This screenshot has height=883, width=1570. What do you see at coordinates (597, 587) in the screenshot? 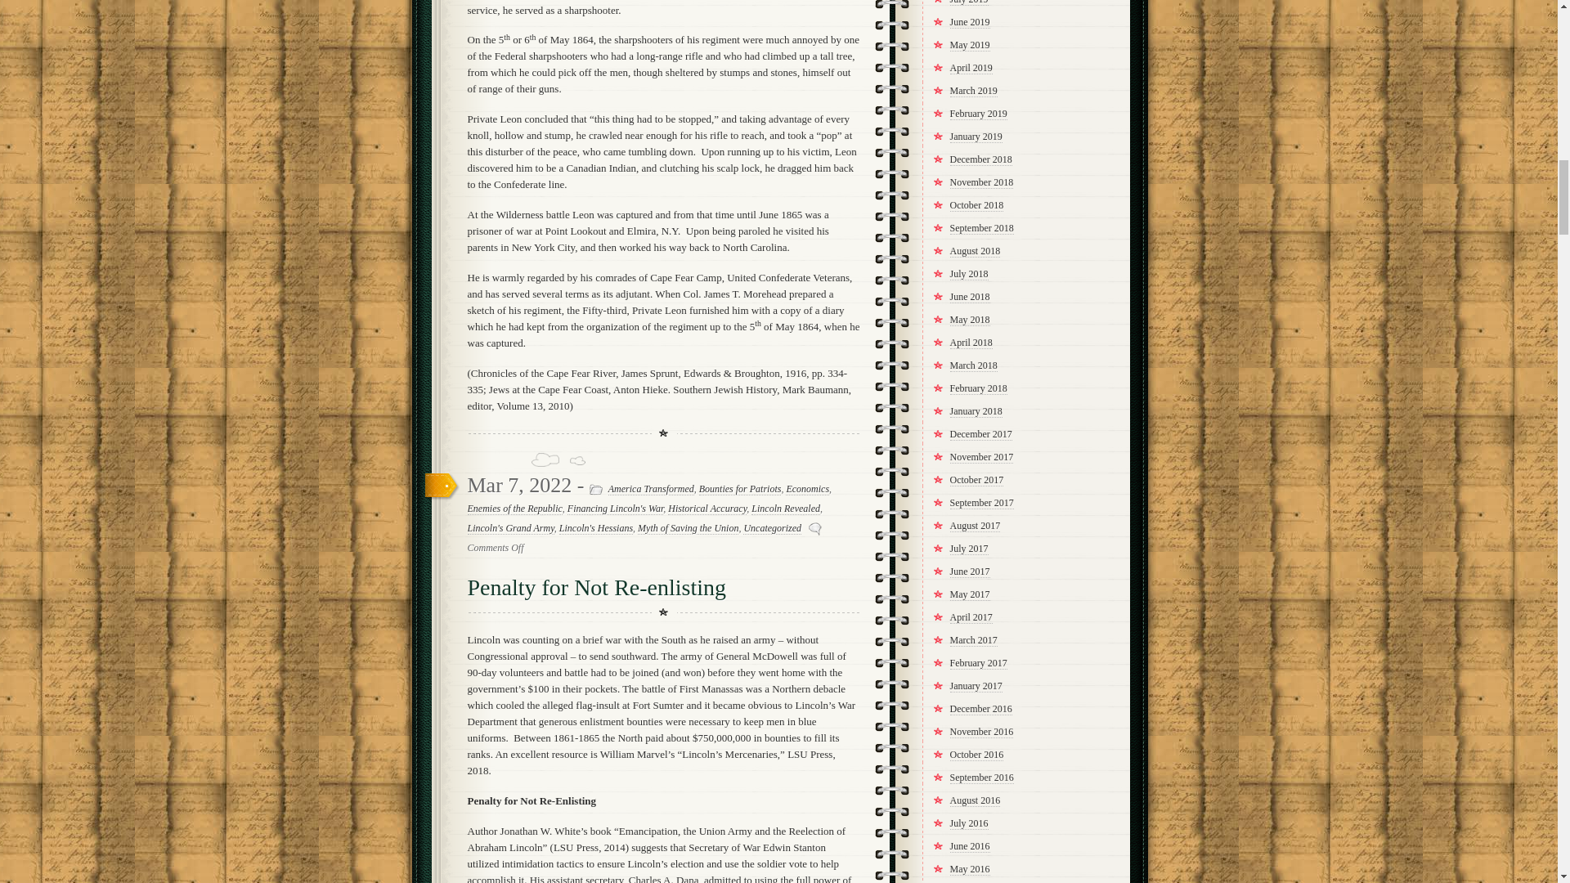
I see `Penalty for Not Re-enlisting` at bounding box center [597, 587].